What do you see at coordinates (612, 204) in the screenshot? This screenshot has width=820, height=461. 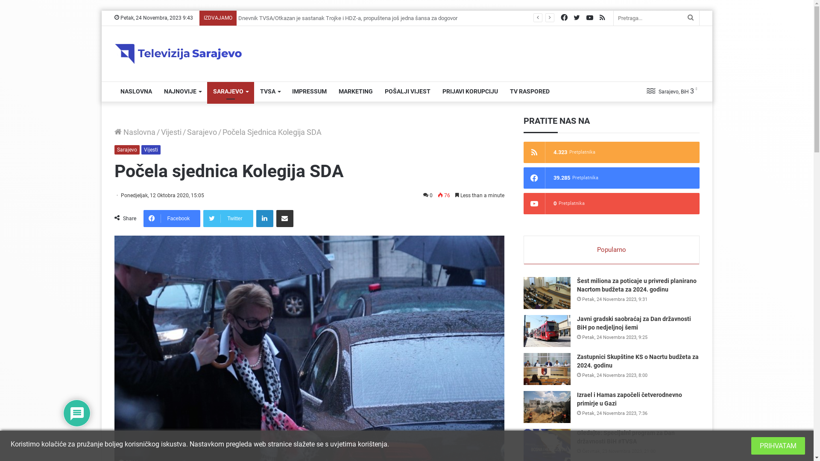 I see `0
Pretplatnika` at bounding box center [612, 204].